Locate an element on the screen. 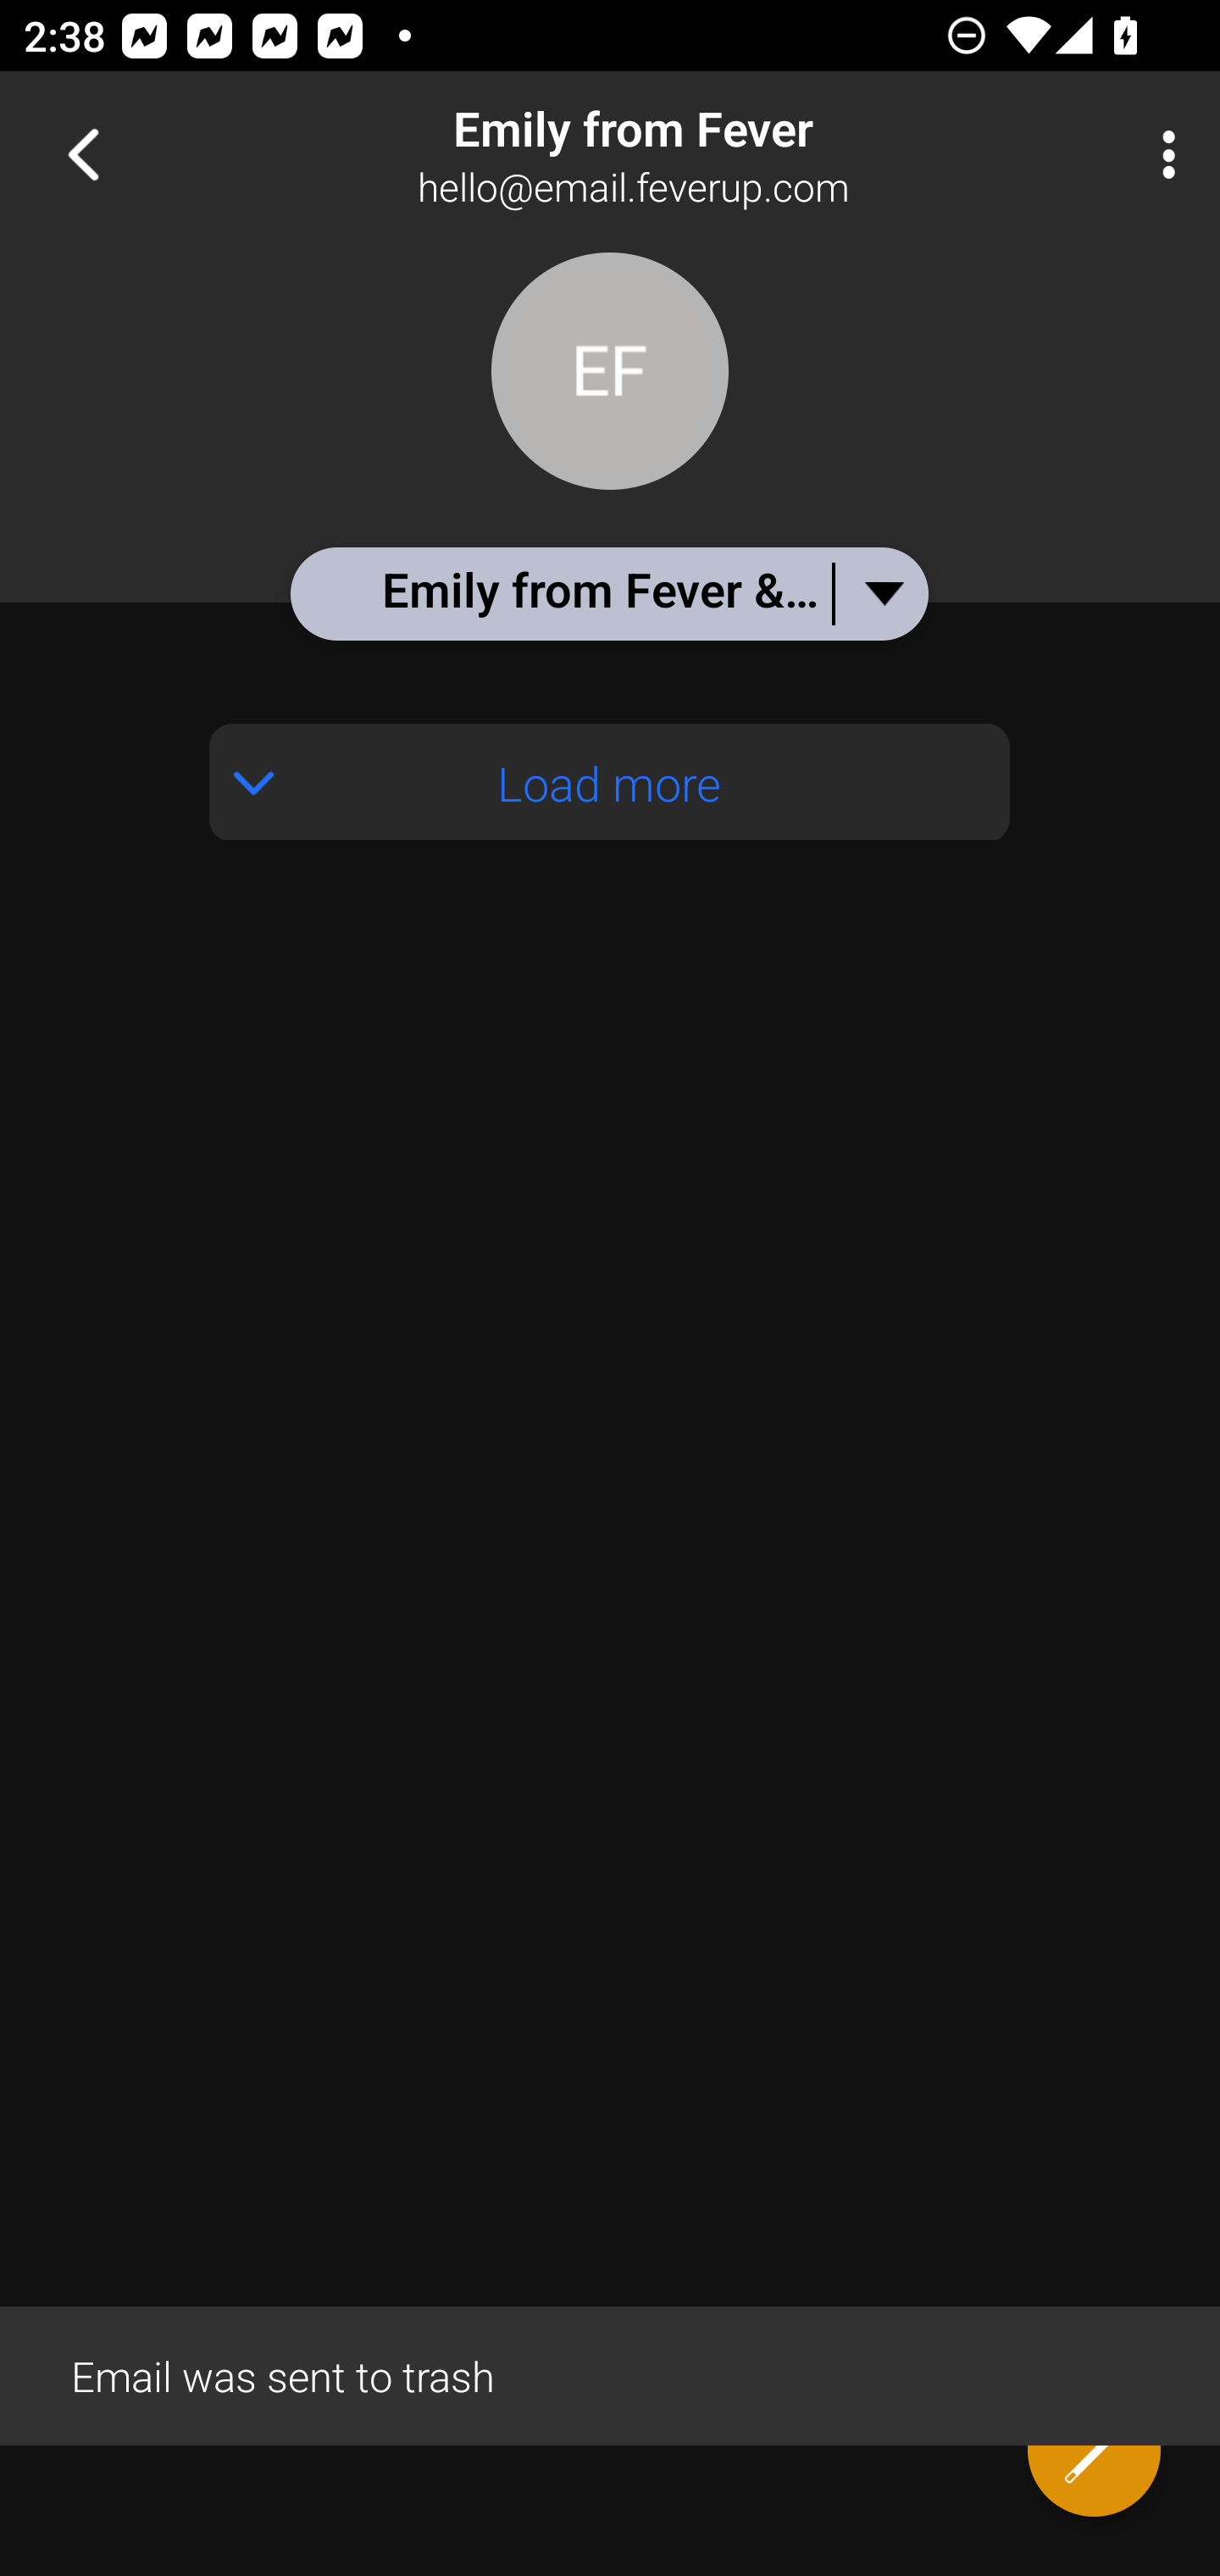  Emily from Fever & You is located at coordinates (608, 593).